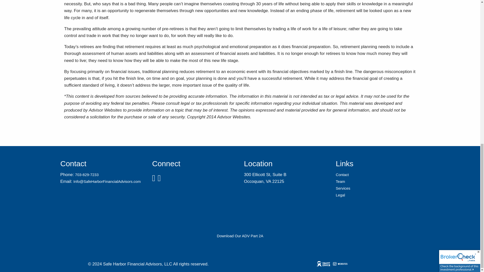 Image resolution: width=484 pixels, height=272 pixels. What do you see at coordinates (343, 188) in the screenshot?
I see `Our Services and Fees` at bounding box center [343, 188].